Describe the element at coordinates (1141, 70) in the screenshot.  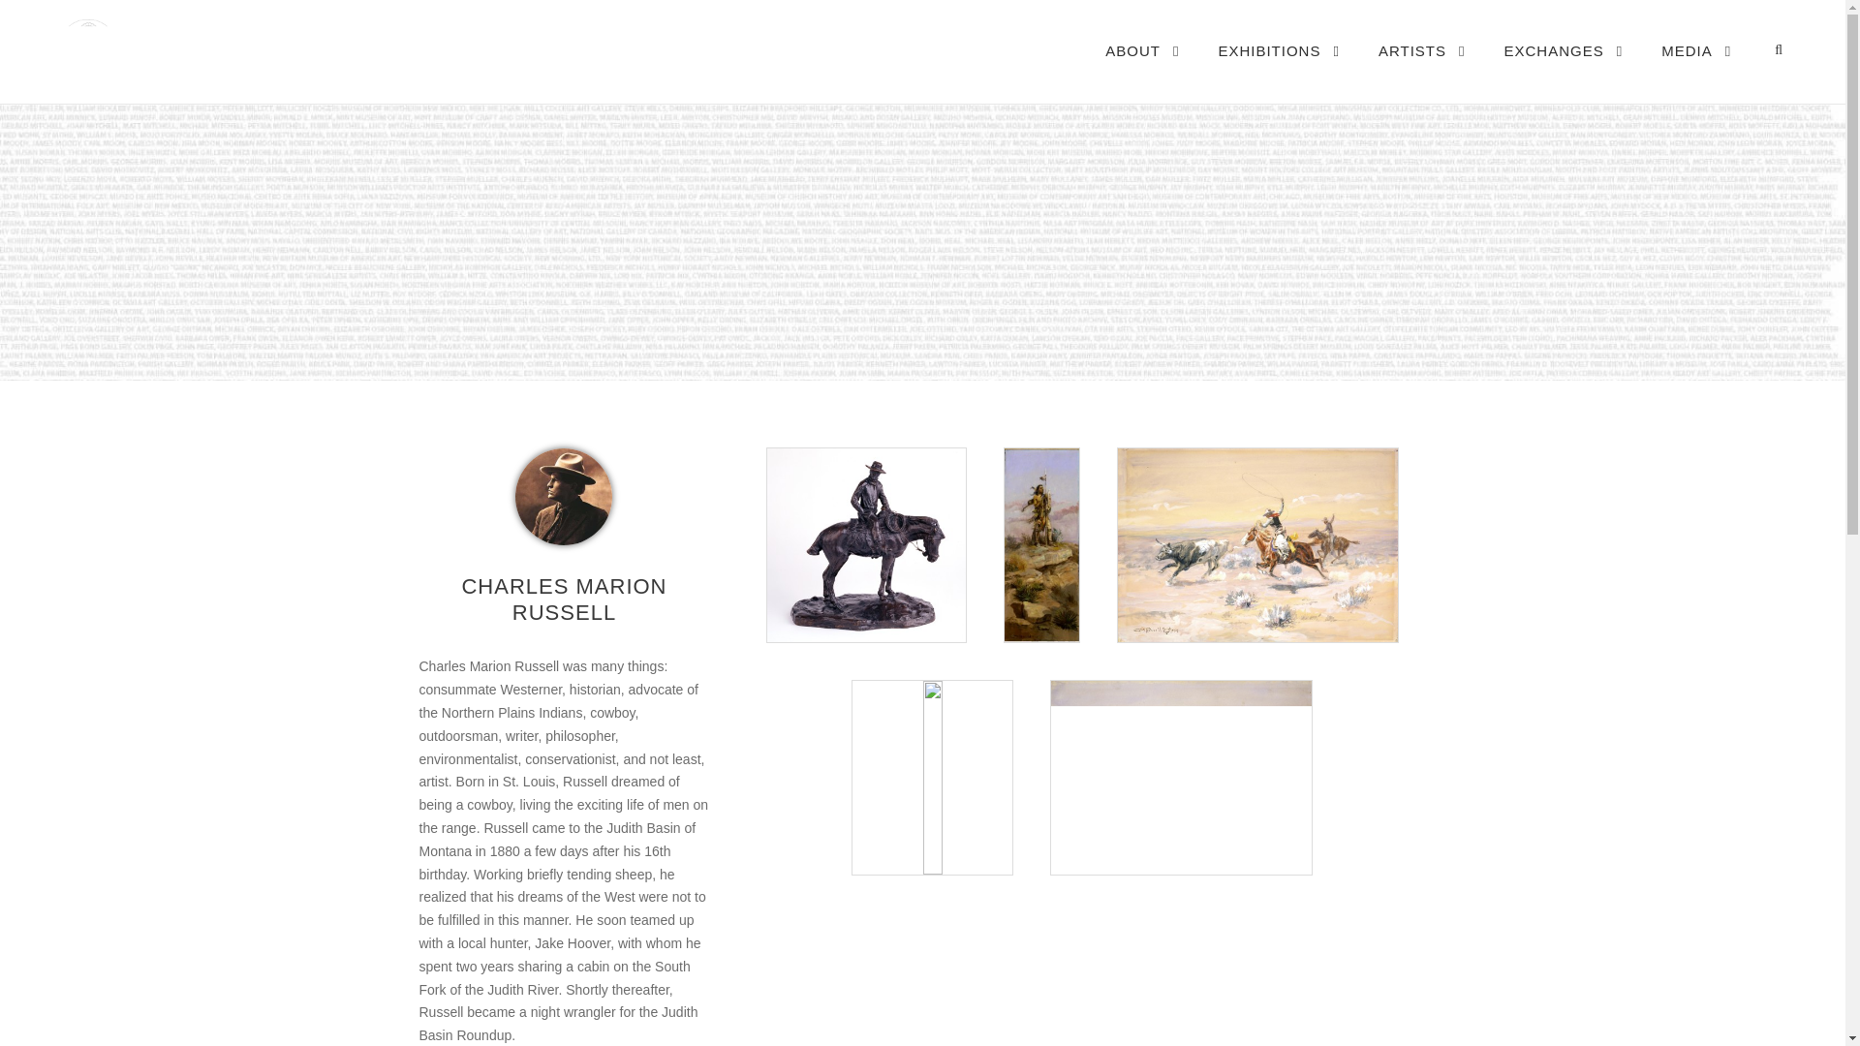
I see `ABOUT` at that location.